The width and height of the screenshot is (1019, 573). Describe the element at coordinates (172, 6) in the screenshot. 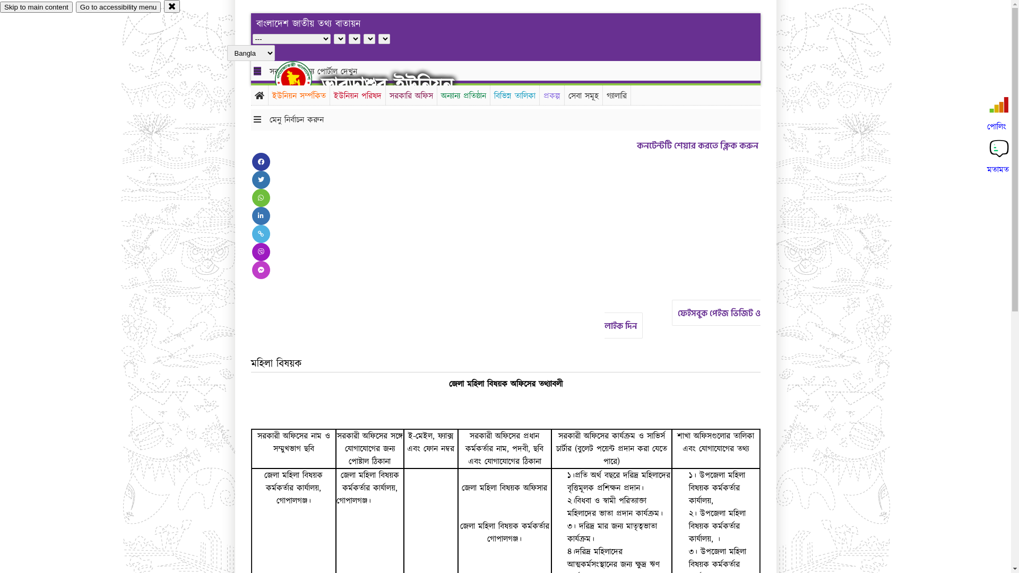

I see `close` at that location.